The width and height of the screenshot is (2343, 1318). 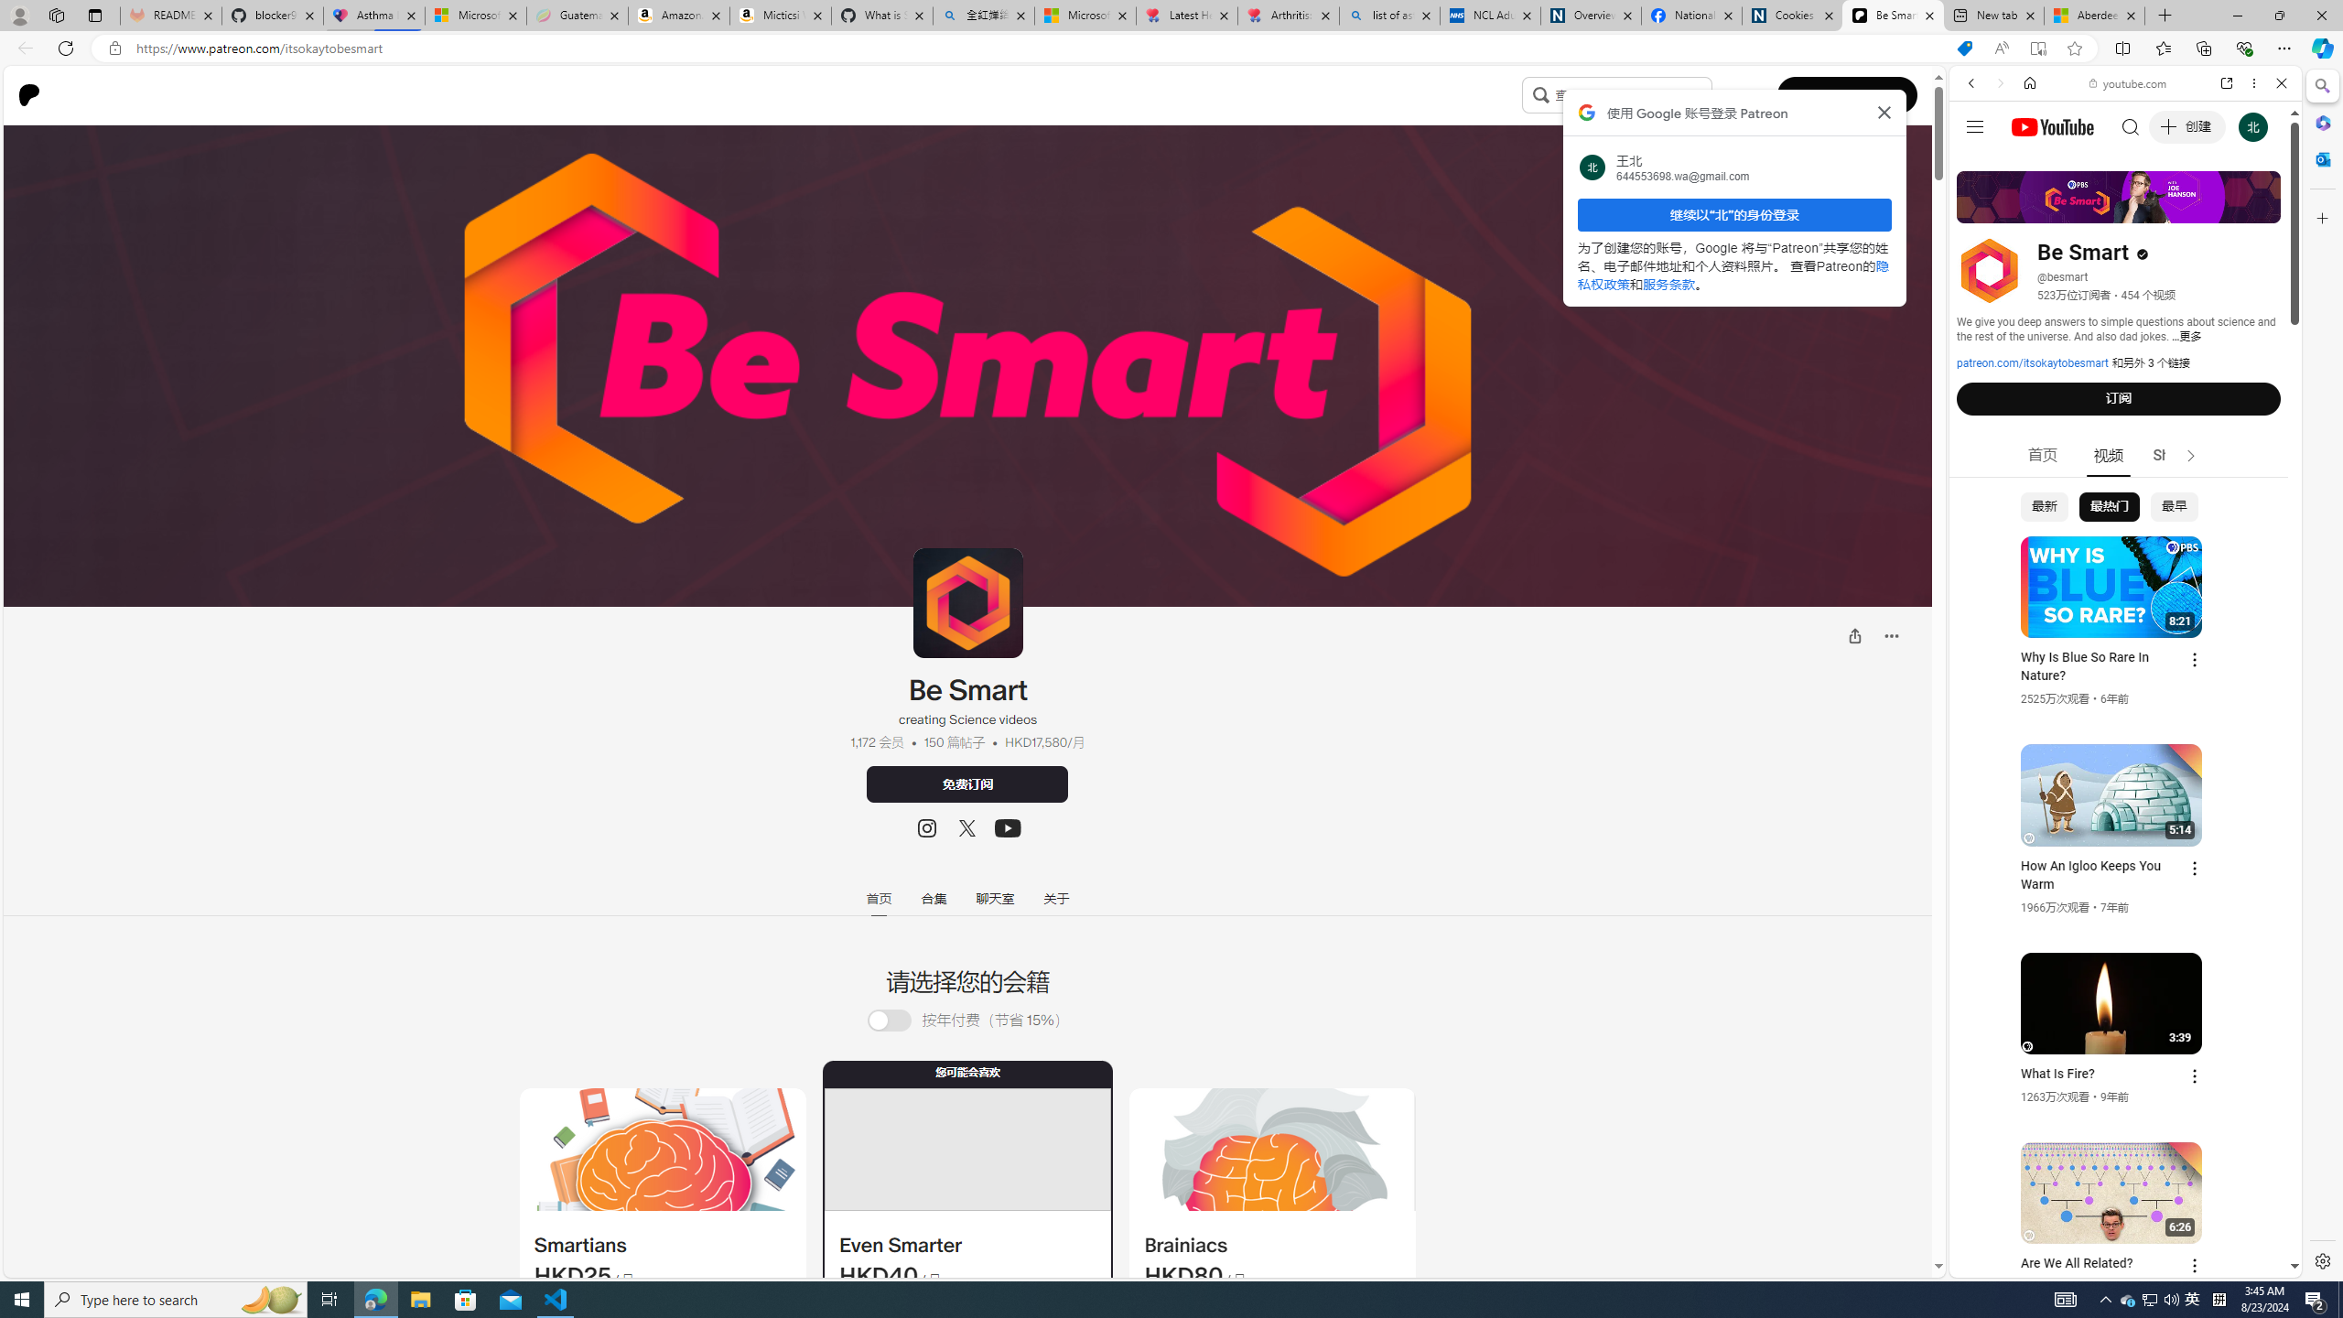 I want to click on SEARCH TOOLS, so click(x=2173, y=210).